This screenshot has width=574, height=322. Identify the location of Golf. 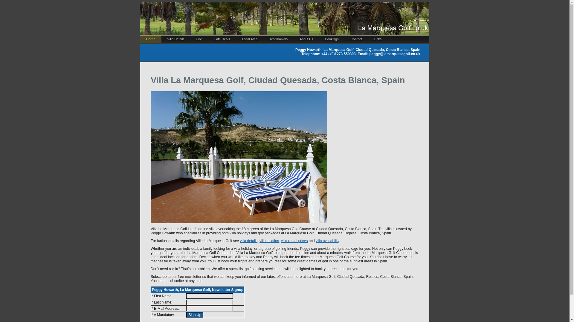
(199, 39).